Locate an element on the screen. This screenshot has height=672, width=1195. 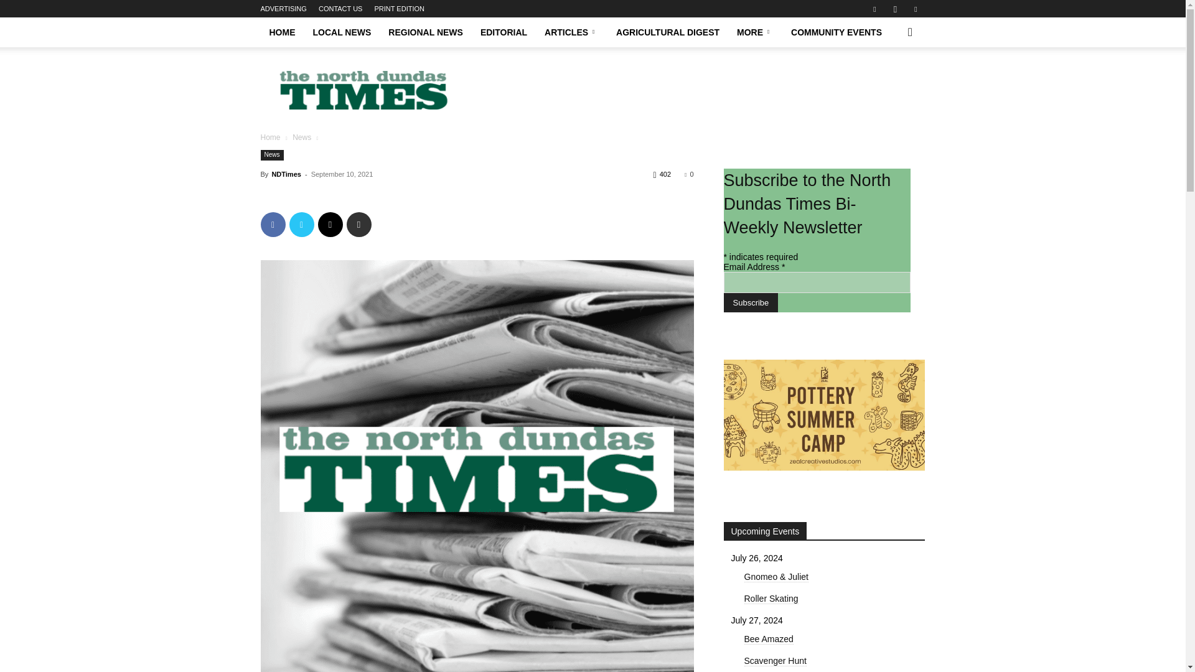
ADVERTISING is located at coordinates (283, 9).